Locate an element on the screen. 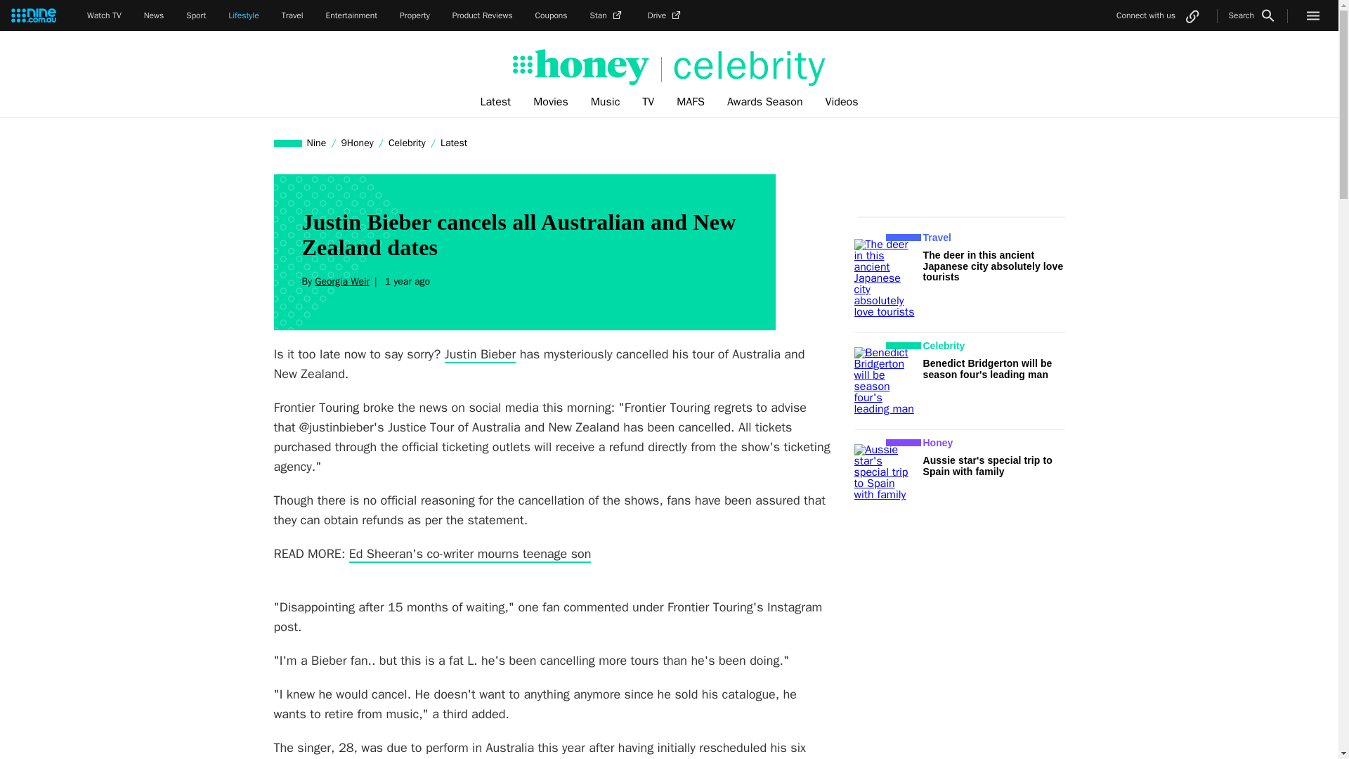 The image size is (1349, 759). 2023-02-28 22:48 is located at coordinates (405, 281).